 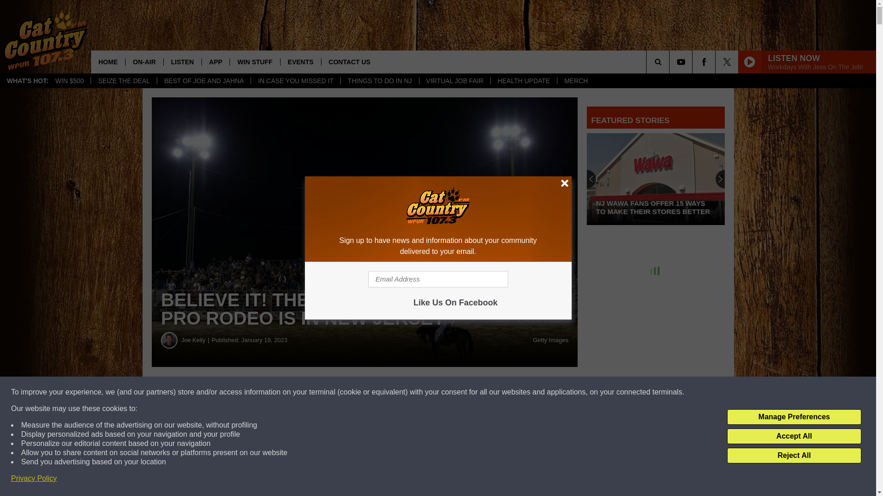 What do you see at coordinates (182, 62) in the screenshot?
I see `LISTEN` at bounding box center [182, 62].